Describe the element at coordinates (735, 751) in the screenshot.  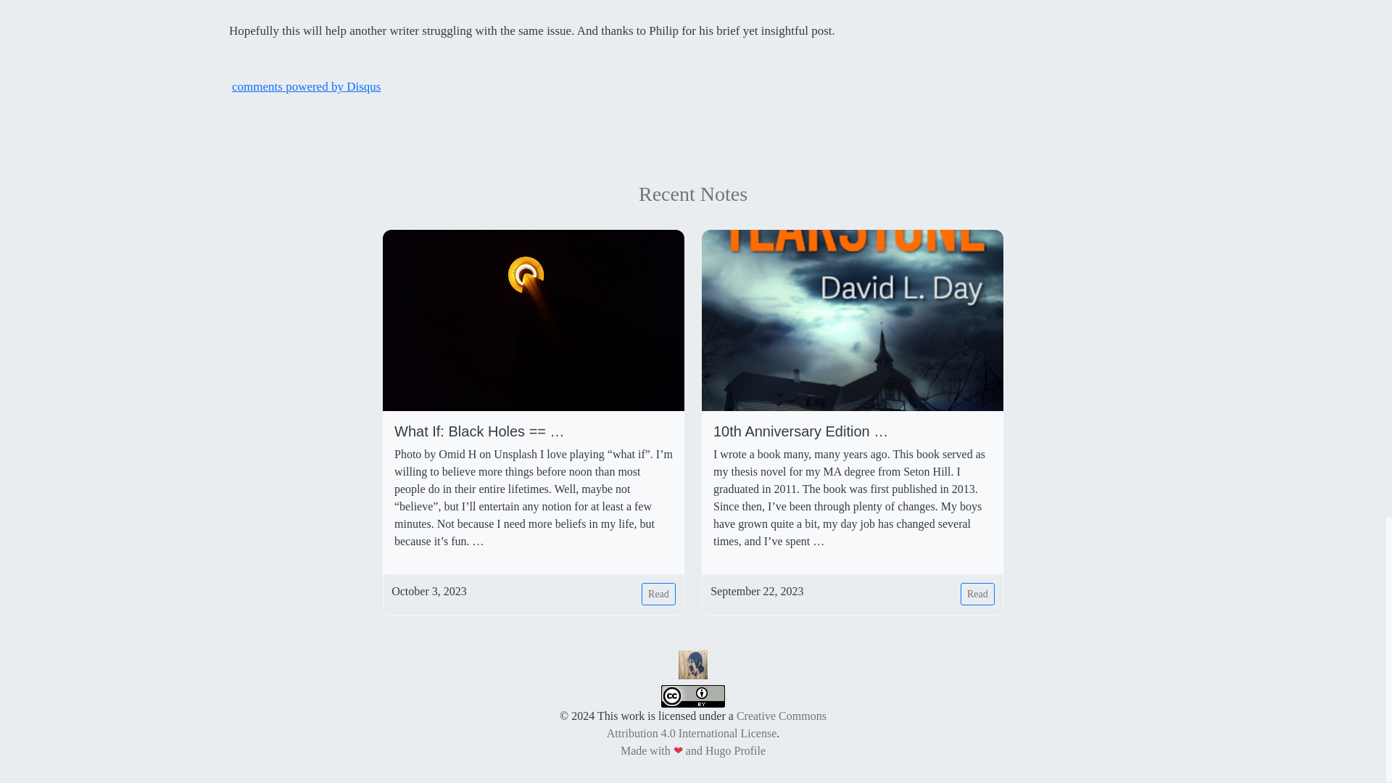
I see `Designed and developed by gurusabarish` at that location.